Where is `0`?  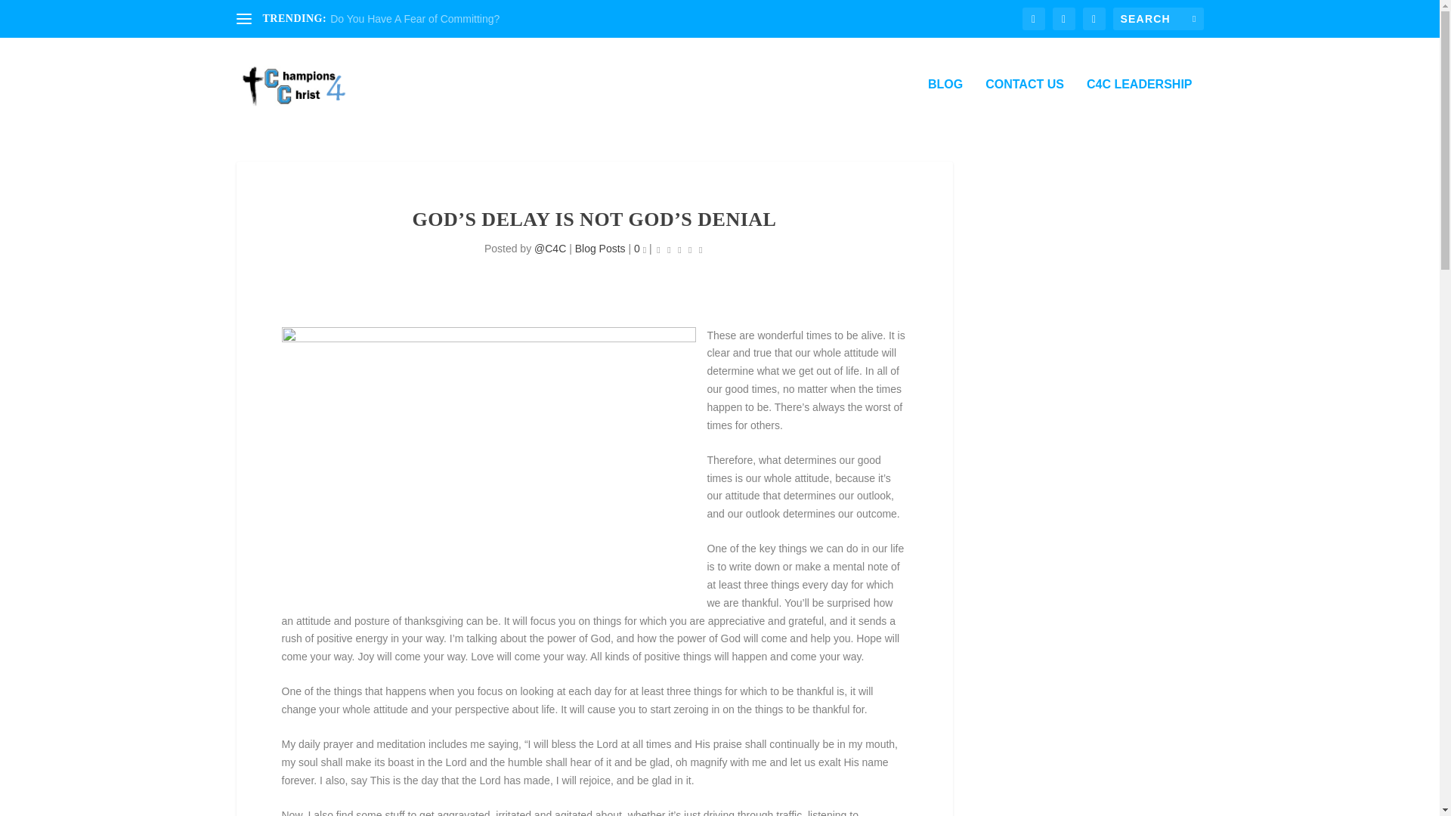
0 is located at coordinates (639, 248).